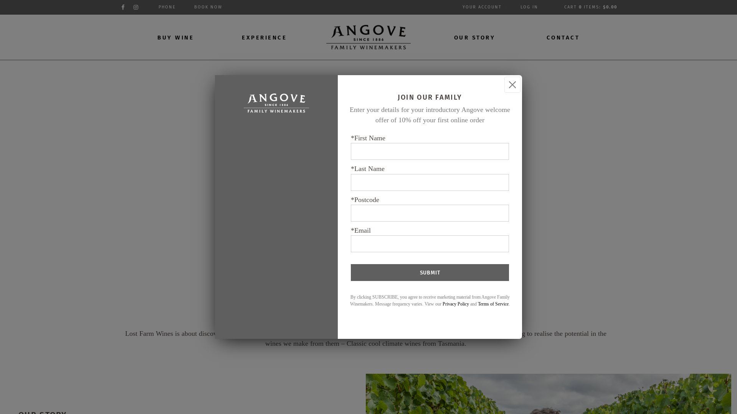 This screenshot has width=737, height=414. What do you see at coordinates (482, 7) in the screenshot?
I see `YOUR ACCOUNT` at bounding box center [482, 7].